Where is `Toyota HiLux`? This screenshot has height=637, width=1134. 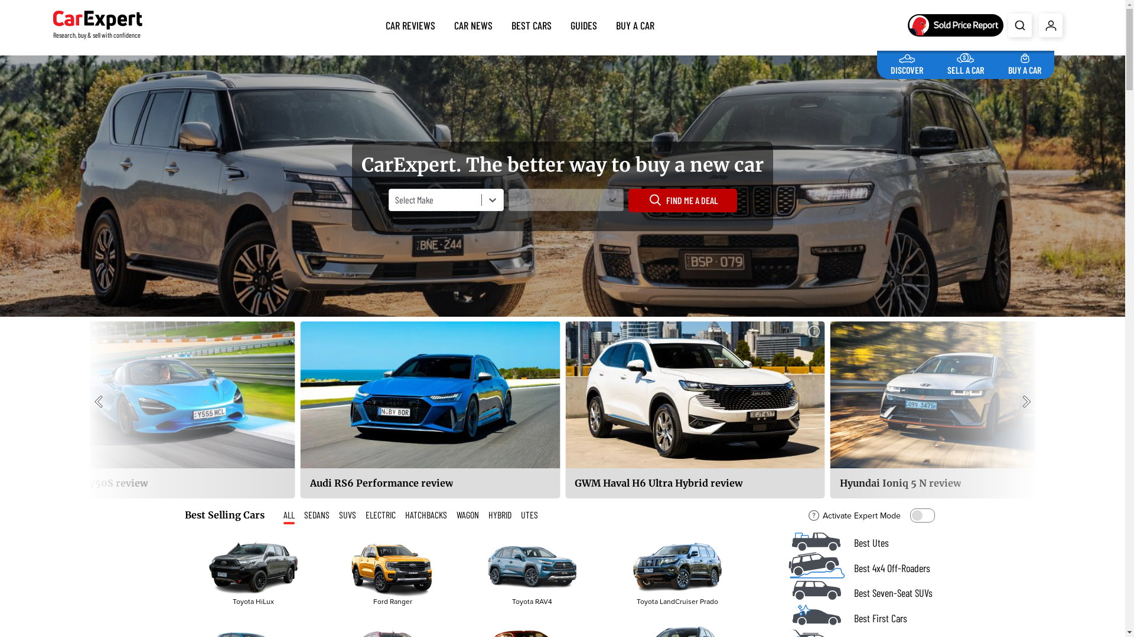 Toyota HiLux is located at coordinates (253, 567).